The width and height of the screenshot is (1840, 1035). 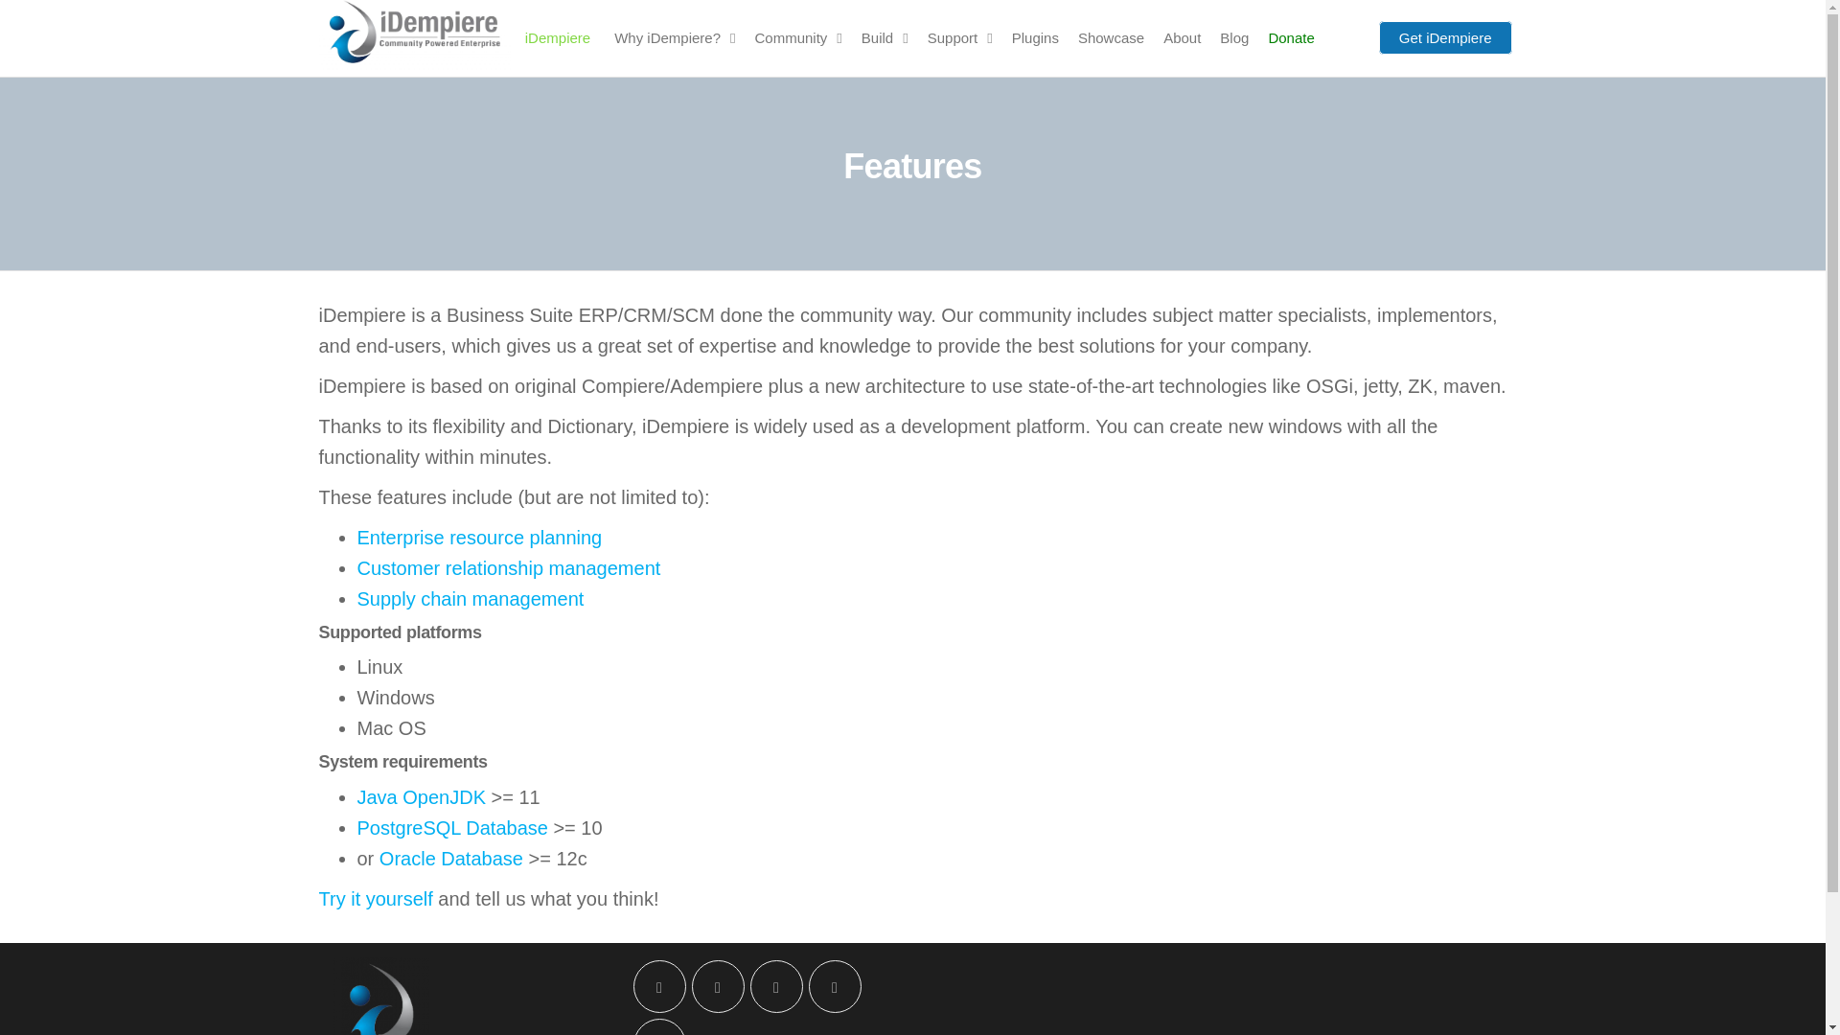 What do you see at coordinates (376, 899) in the screenshot?
I see `Try it yourself` at bounding box center [376, 899].